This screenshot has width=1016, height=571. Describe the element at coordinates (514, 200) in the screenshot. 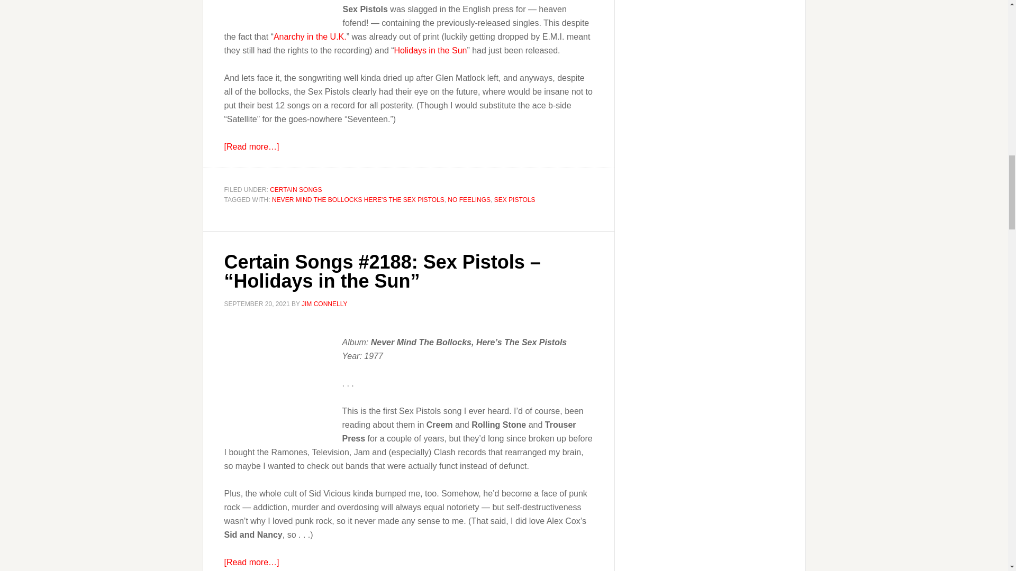

I see `SEX PISTOLS` at that location.